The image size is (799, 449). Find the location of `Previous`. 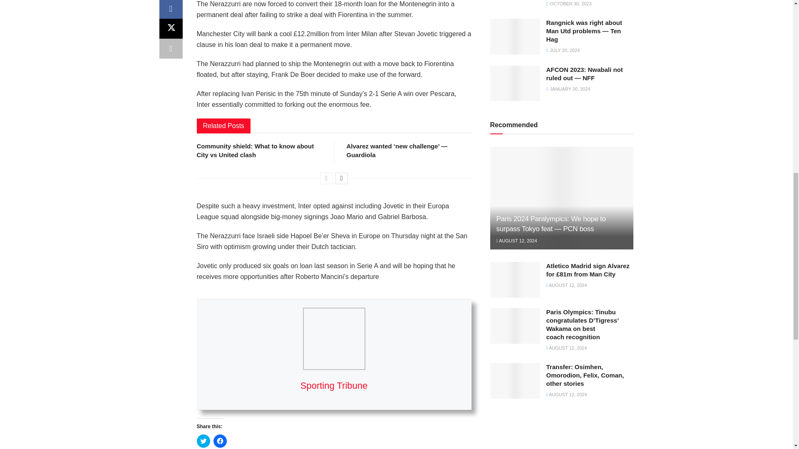

Previous is located at coordinates (326, 178).